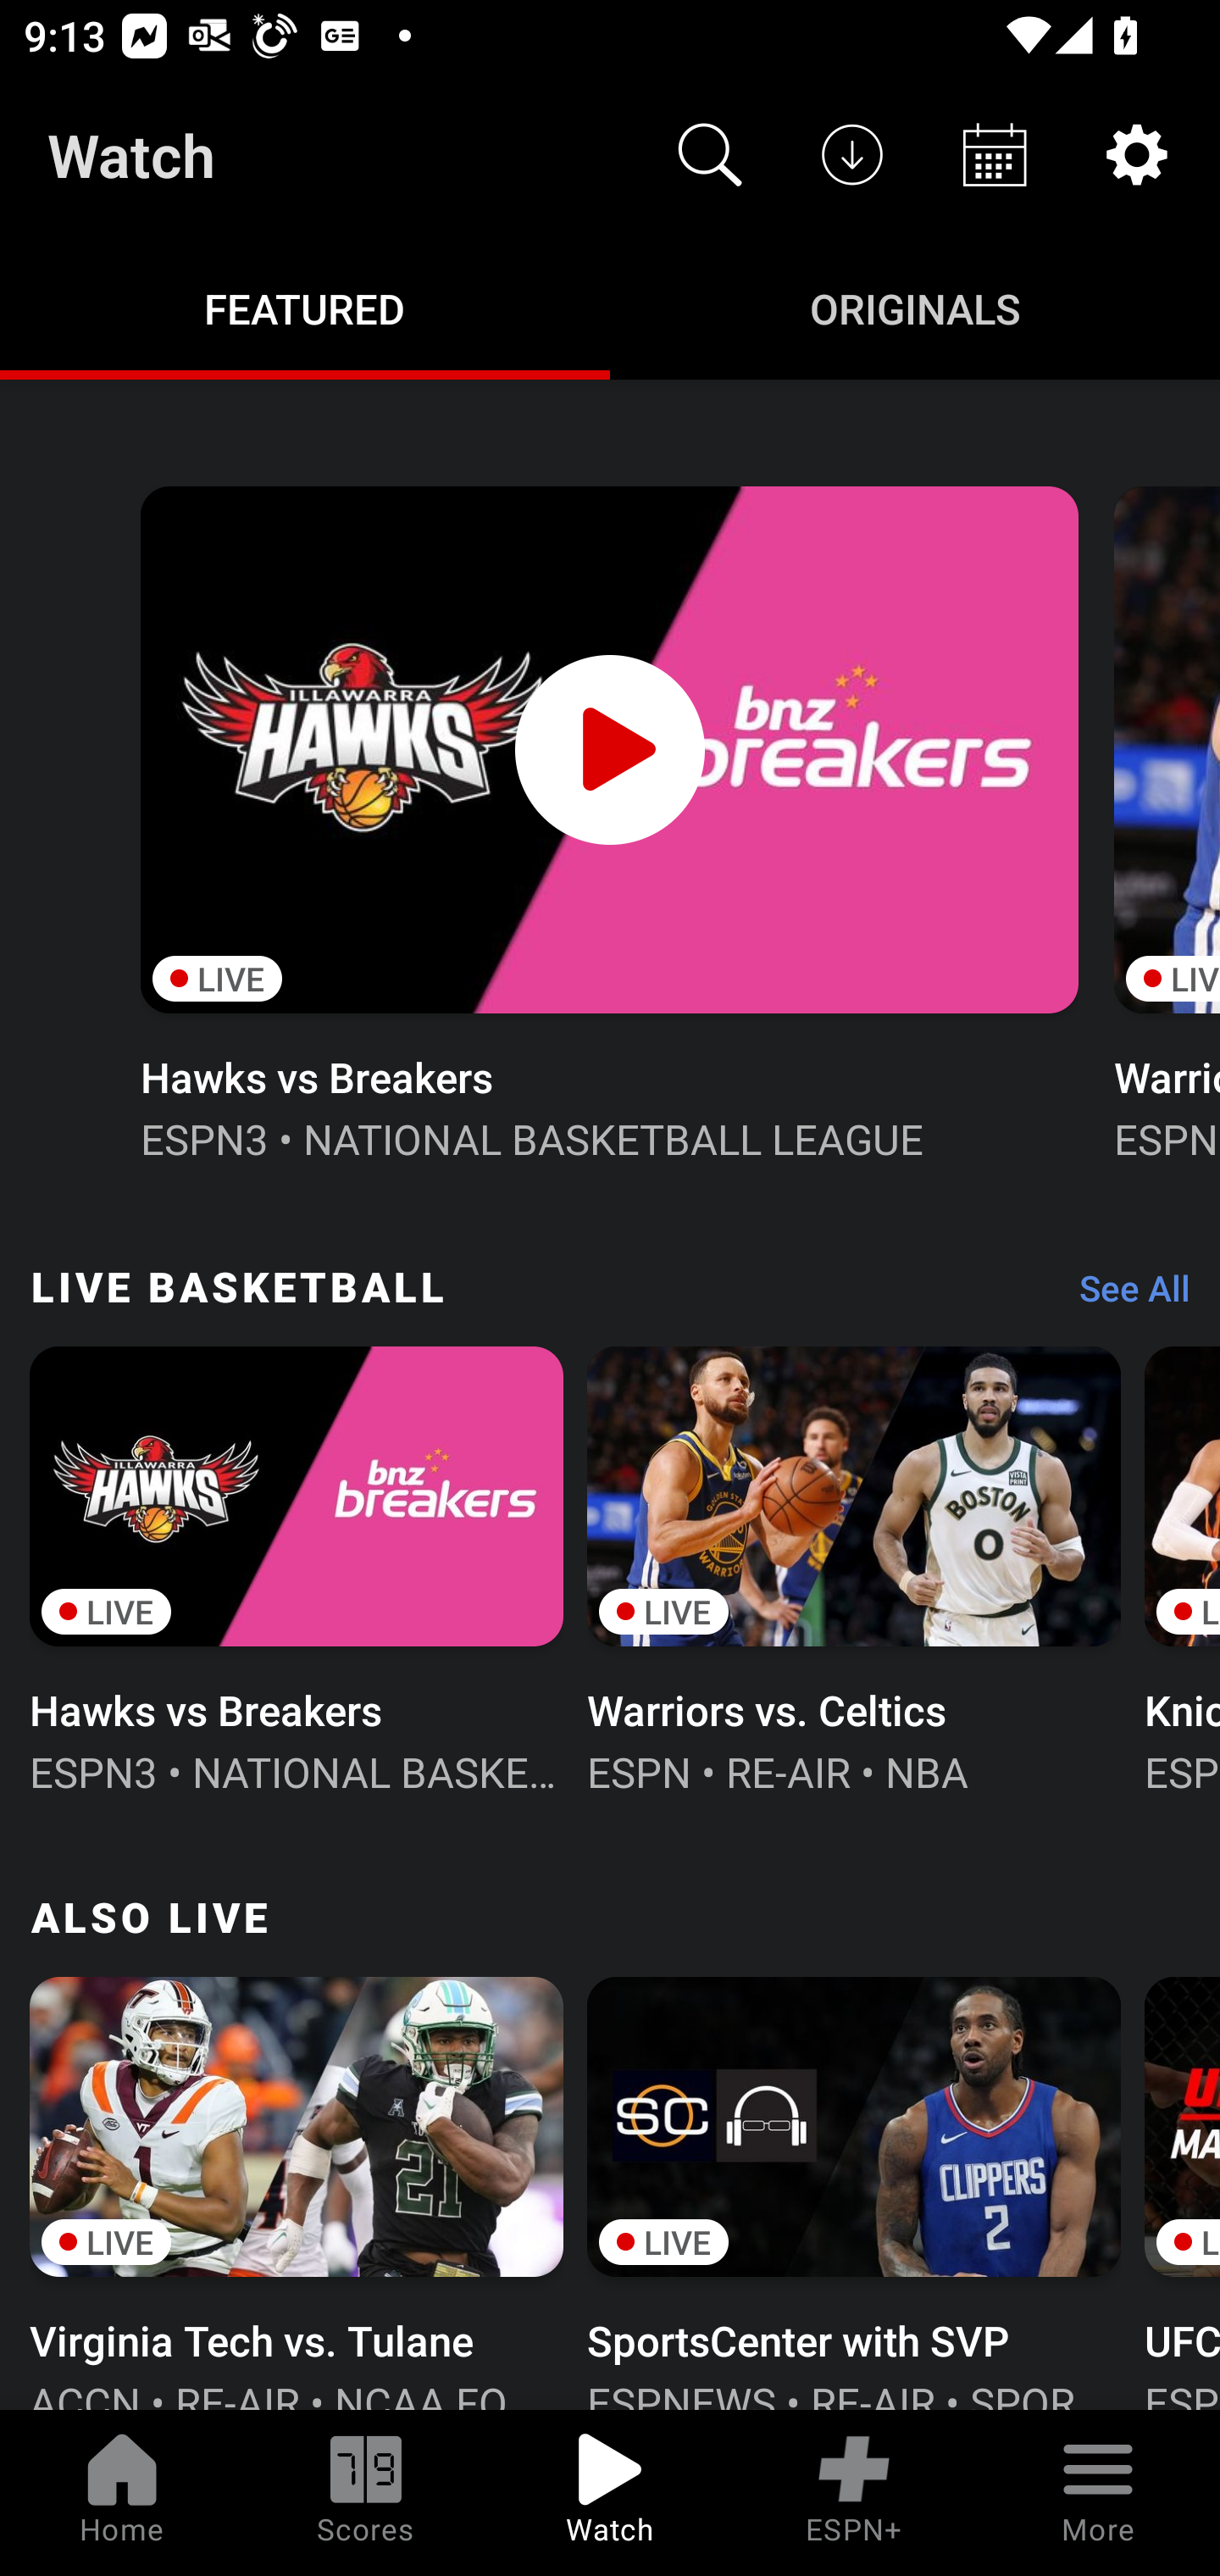 The height and width of the screenshot is (2576, 1220). What do you see at coordinates (1098, 2493) in the screenshot?
I see `More` at bounding box center [1098, 2493].